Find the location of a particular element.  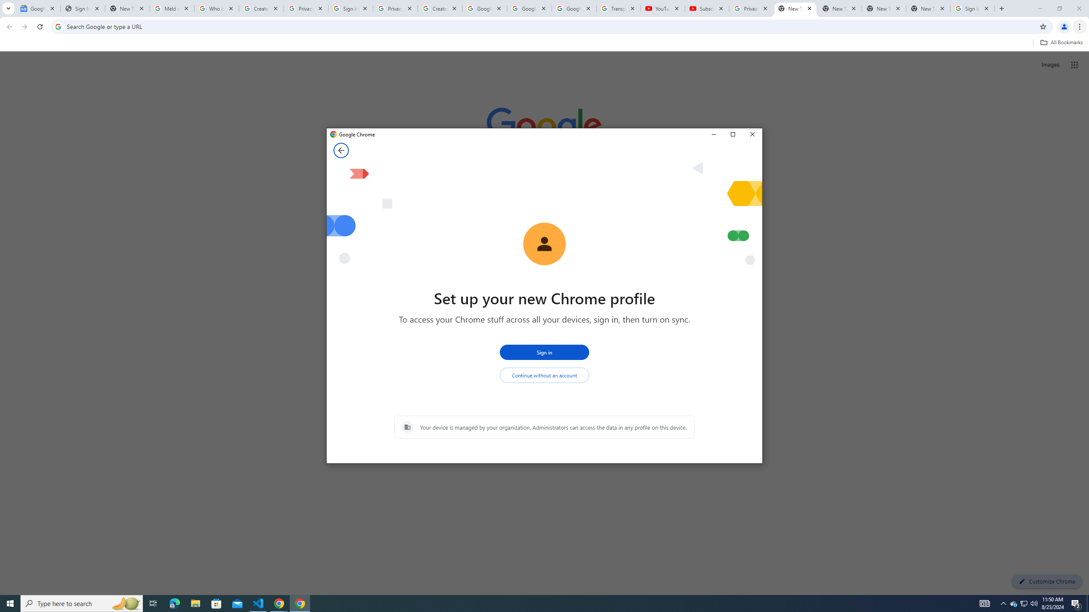

Google Chrome - 2 running windows is located at coordinates (279, 603).